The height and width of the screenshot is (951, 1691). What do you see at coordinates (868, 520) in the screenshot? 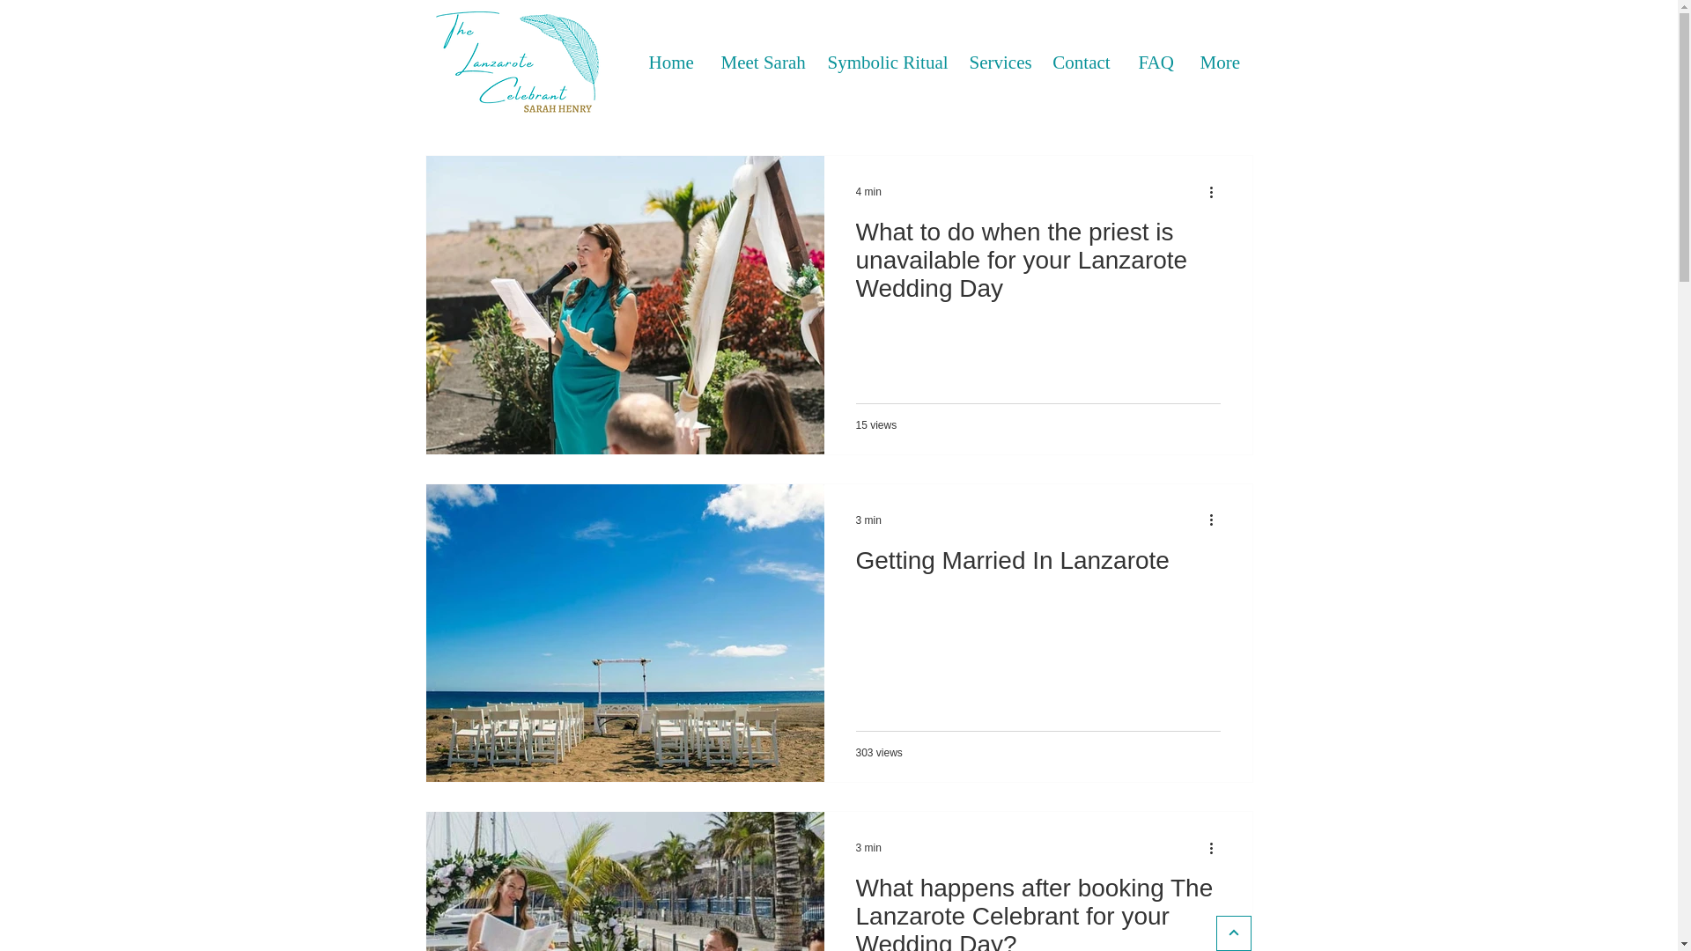
I see `3 min` at bounding box center [868, 520].